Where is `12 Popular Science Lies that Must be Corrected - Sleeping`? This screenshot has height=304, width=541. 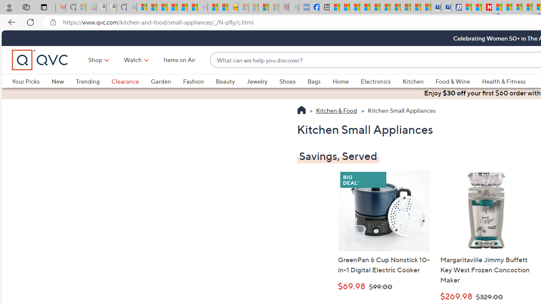 12 Popular Science Lies that Must be Corrected - Sleeping is located at coordinates (274, 8).